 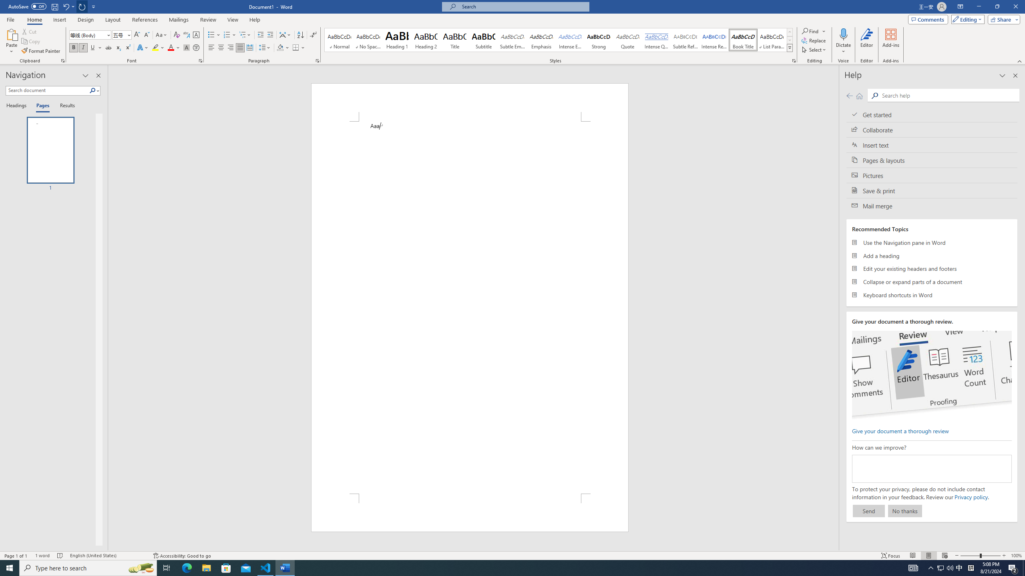 I want to click on Phonetic Guide..., so click(x=187, y=35).